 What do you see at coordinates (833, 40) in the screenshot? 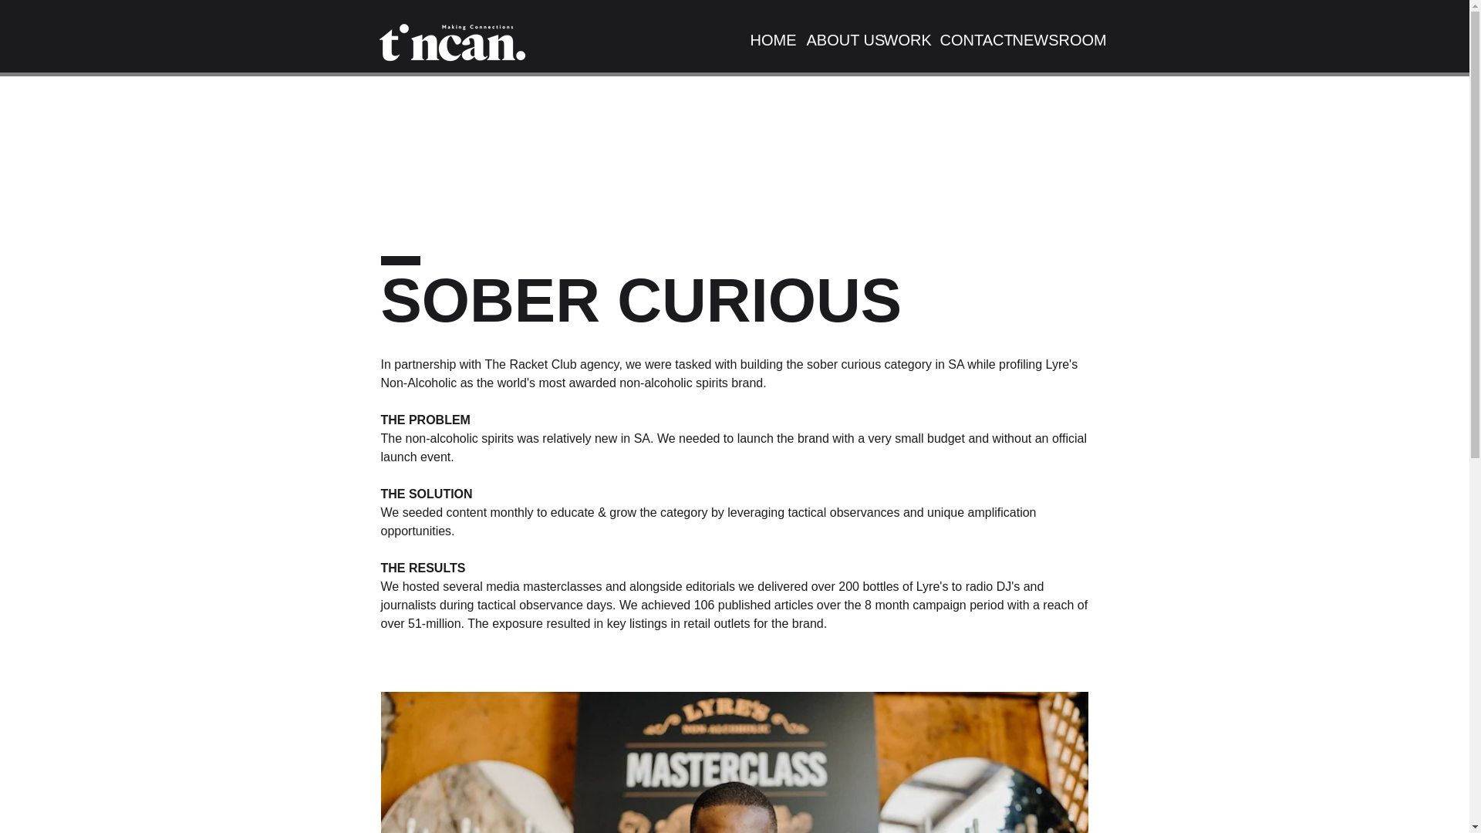
I see `ABOUT US` at bounding box center [833, 40].